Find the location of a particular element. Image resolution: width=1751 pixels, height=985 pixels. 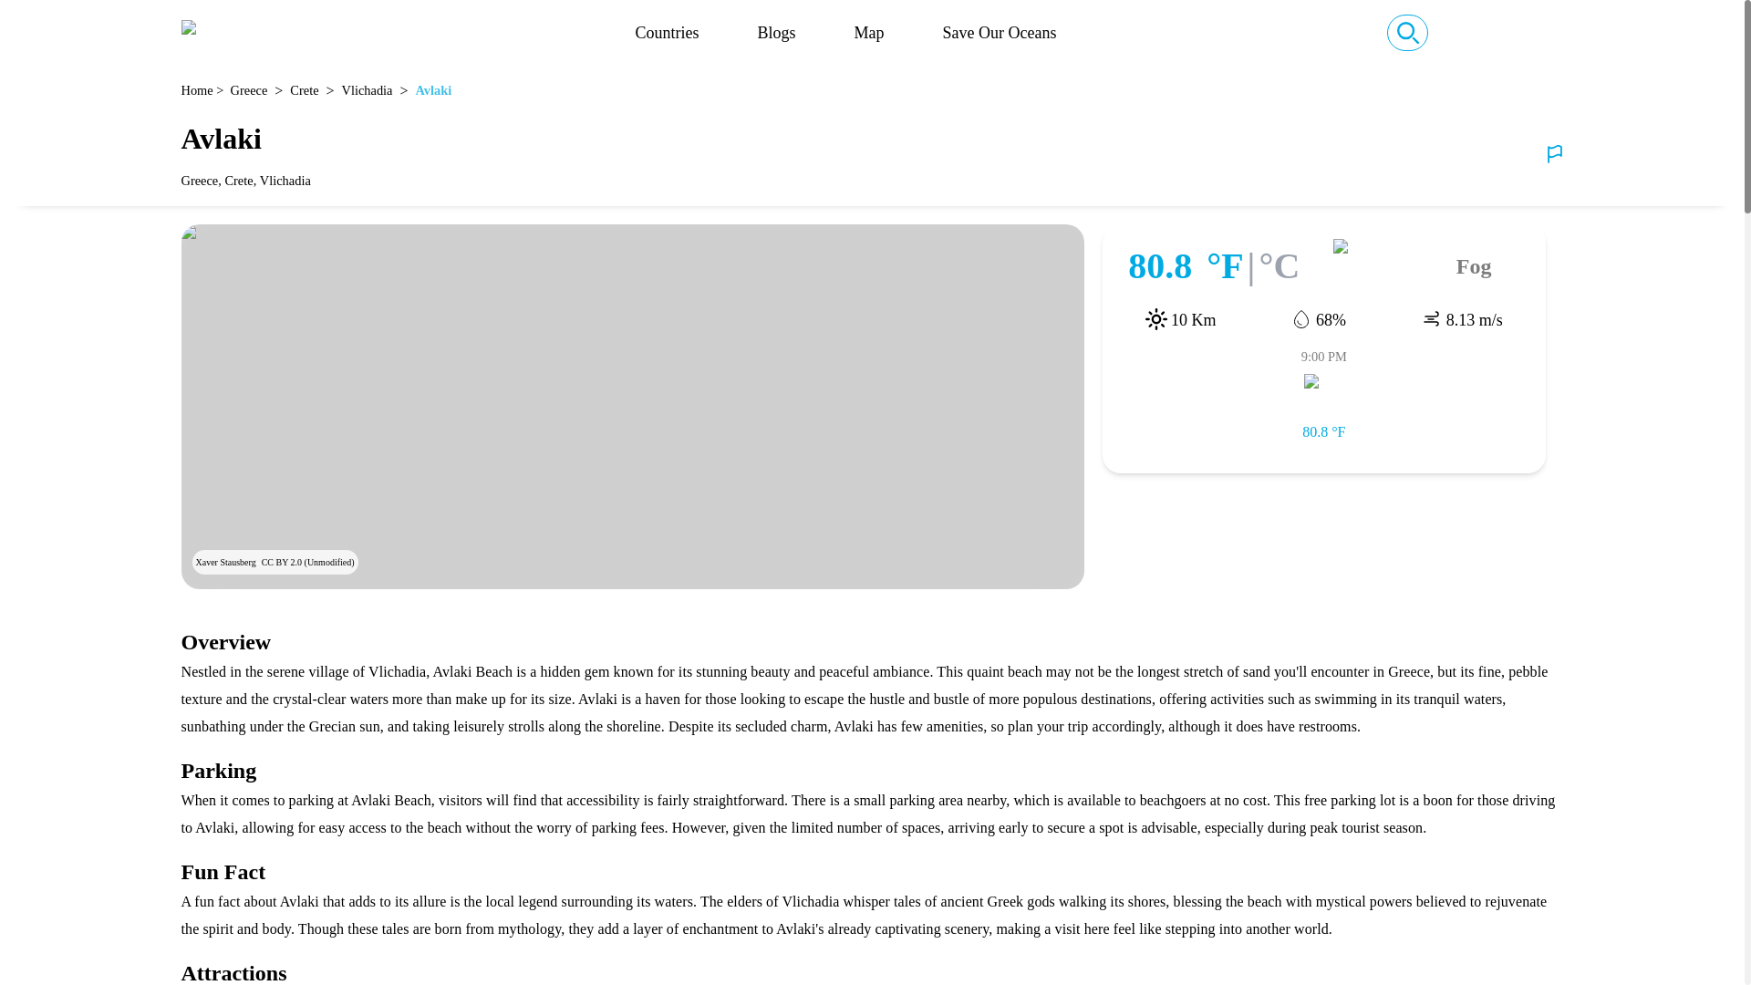

Save Our Oceans is located at coordinates (1000, 33).